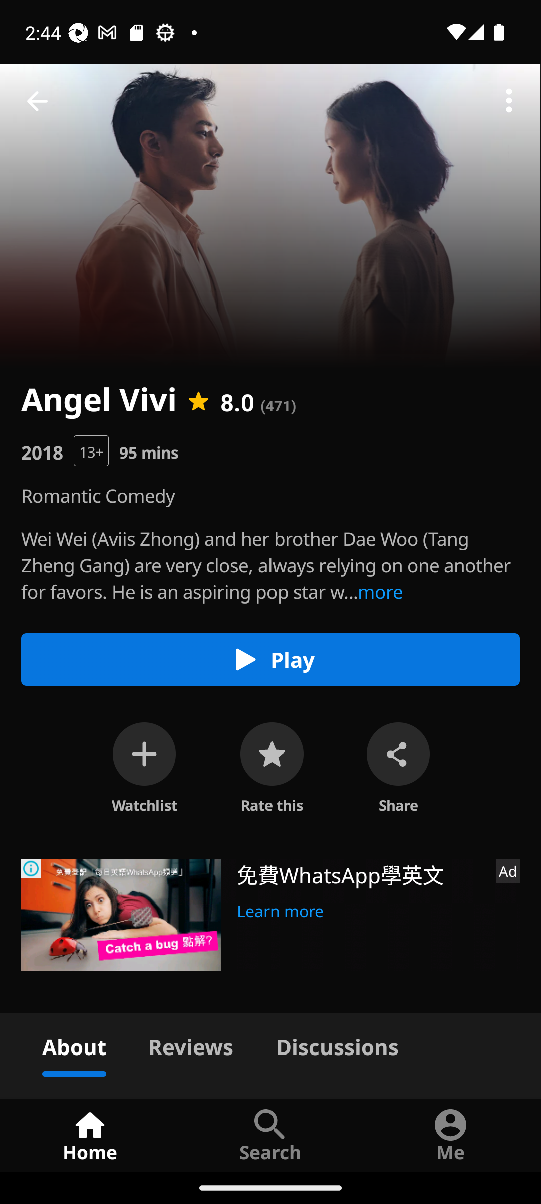 This screenshot has width=541, height=1204. What do you see at coordinates (337, 1044) in the screenshot?
I see `Discussions` at bounding box center [337, 1044].